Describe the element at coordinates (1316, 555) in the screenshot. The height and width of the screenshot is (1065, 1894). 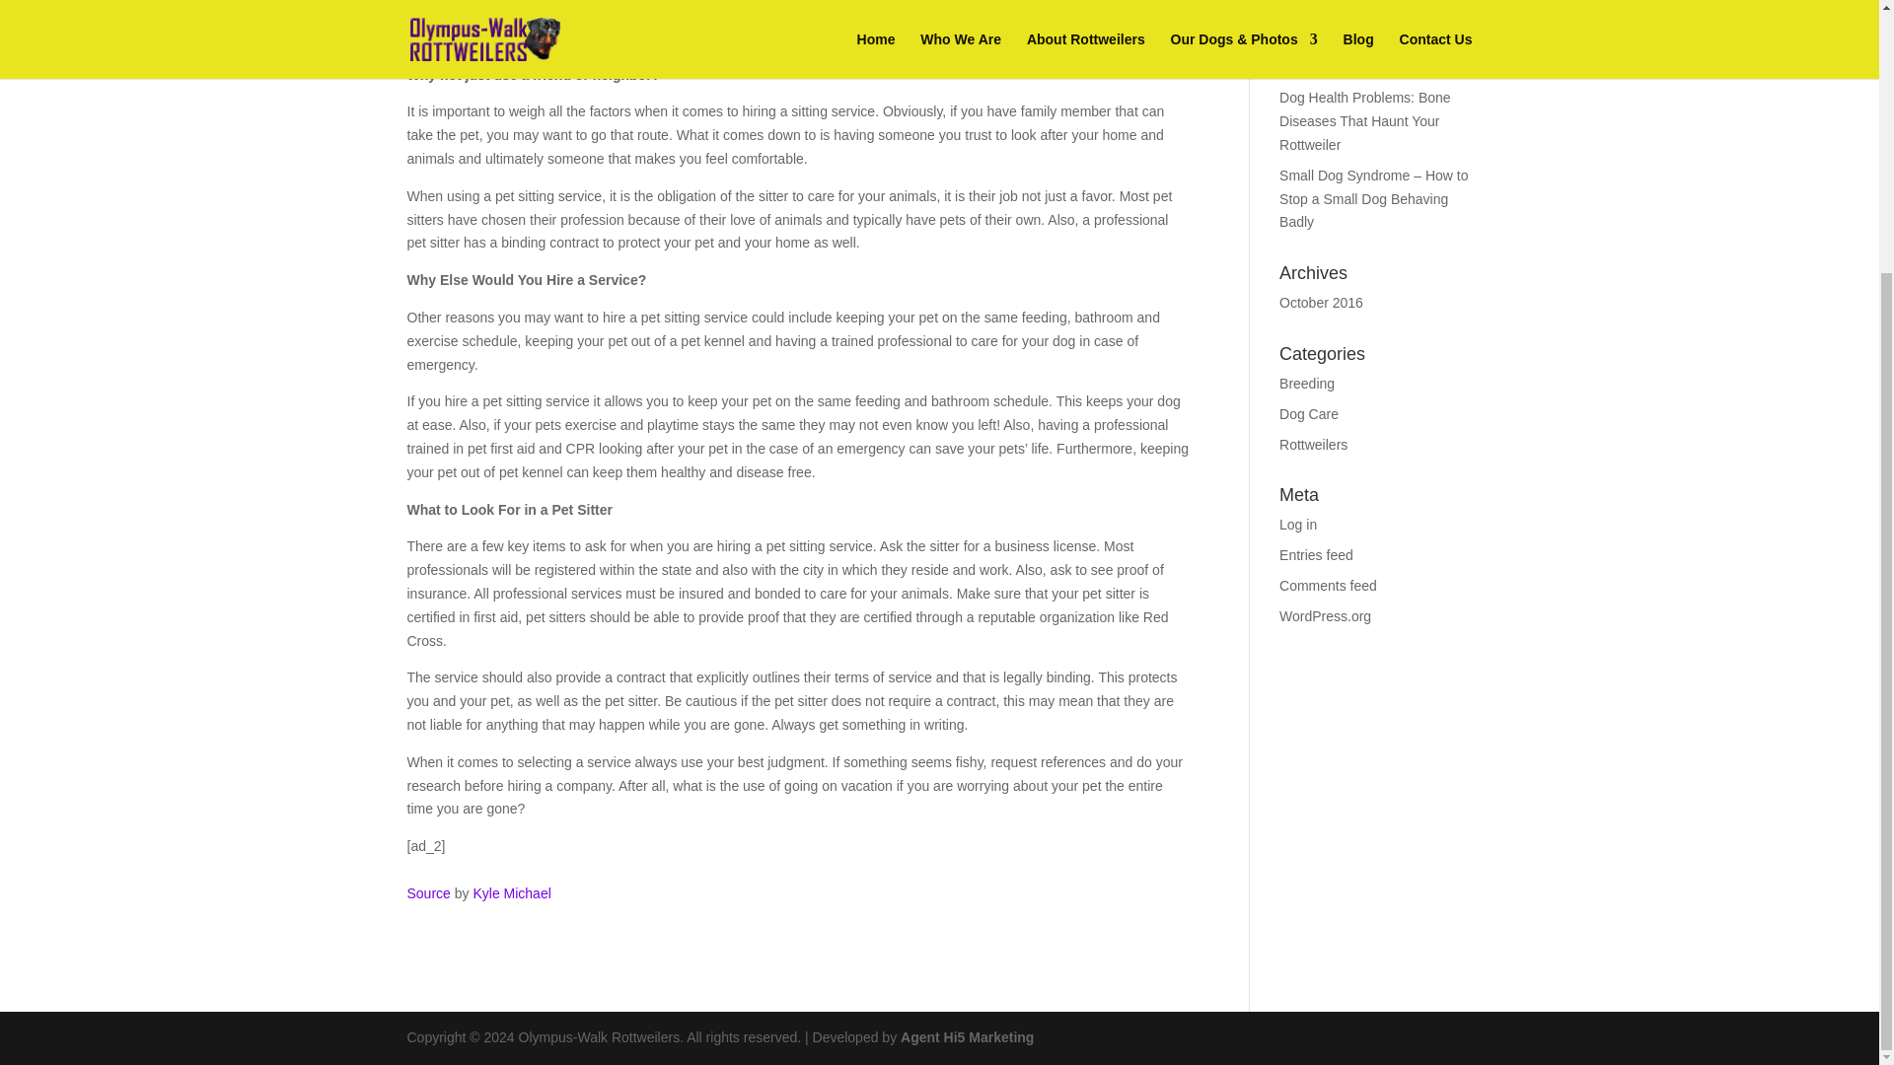
I see `Entries feed` at that location.